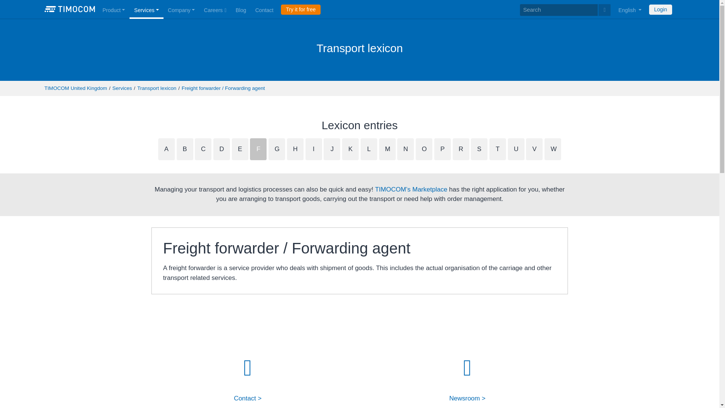  Describe the element at coordinates (181, 9) in the screenshot. I see `Company` at that location.